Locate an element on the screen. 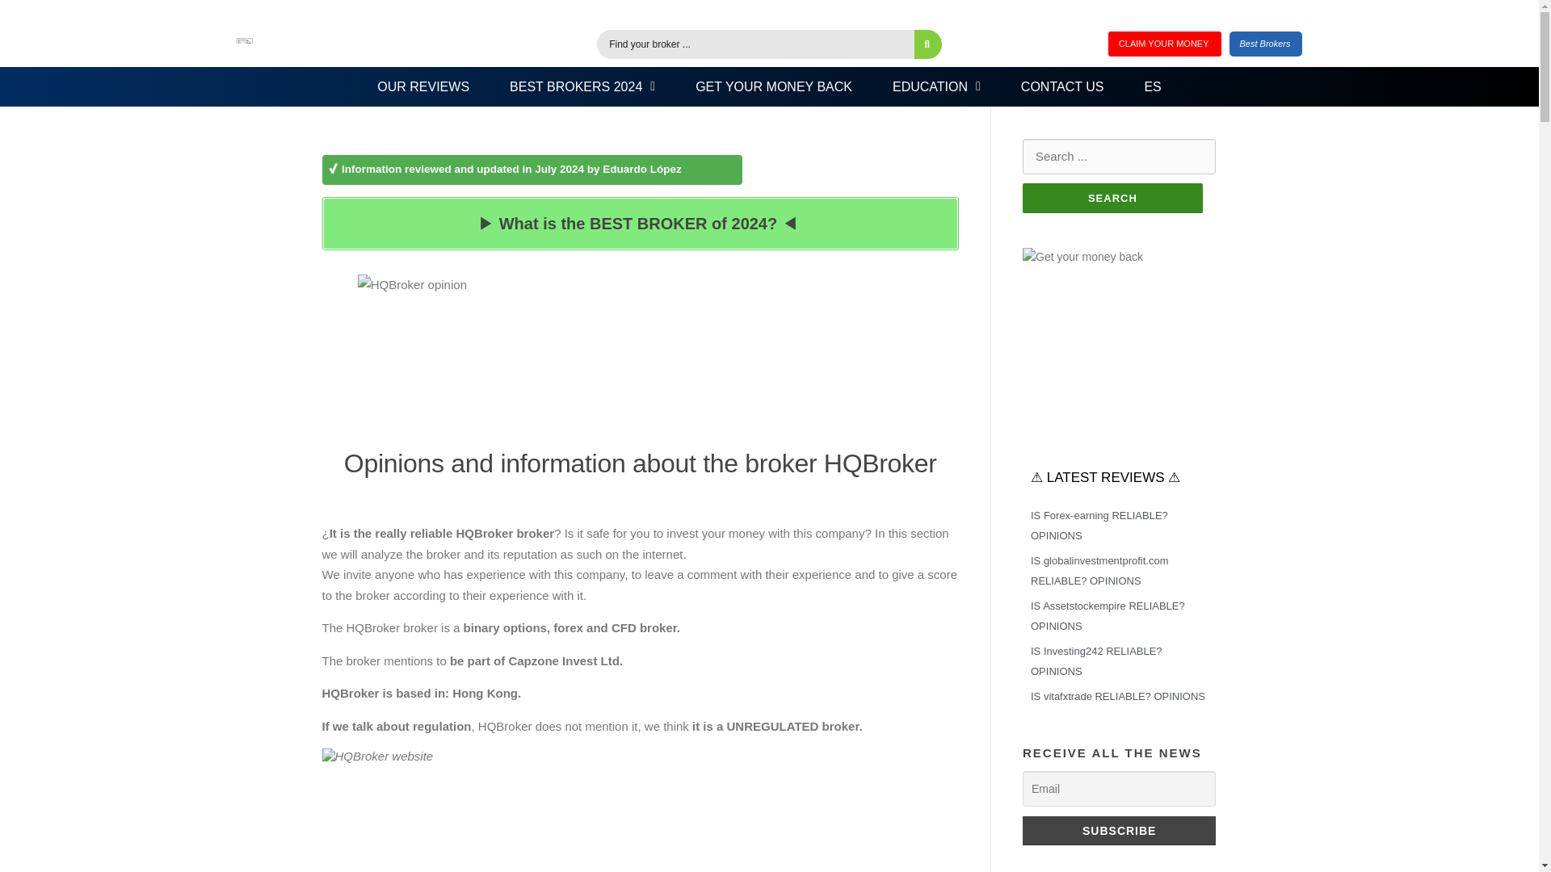  Subscribe is located at coordinates (1119, 830).